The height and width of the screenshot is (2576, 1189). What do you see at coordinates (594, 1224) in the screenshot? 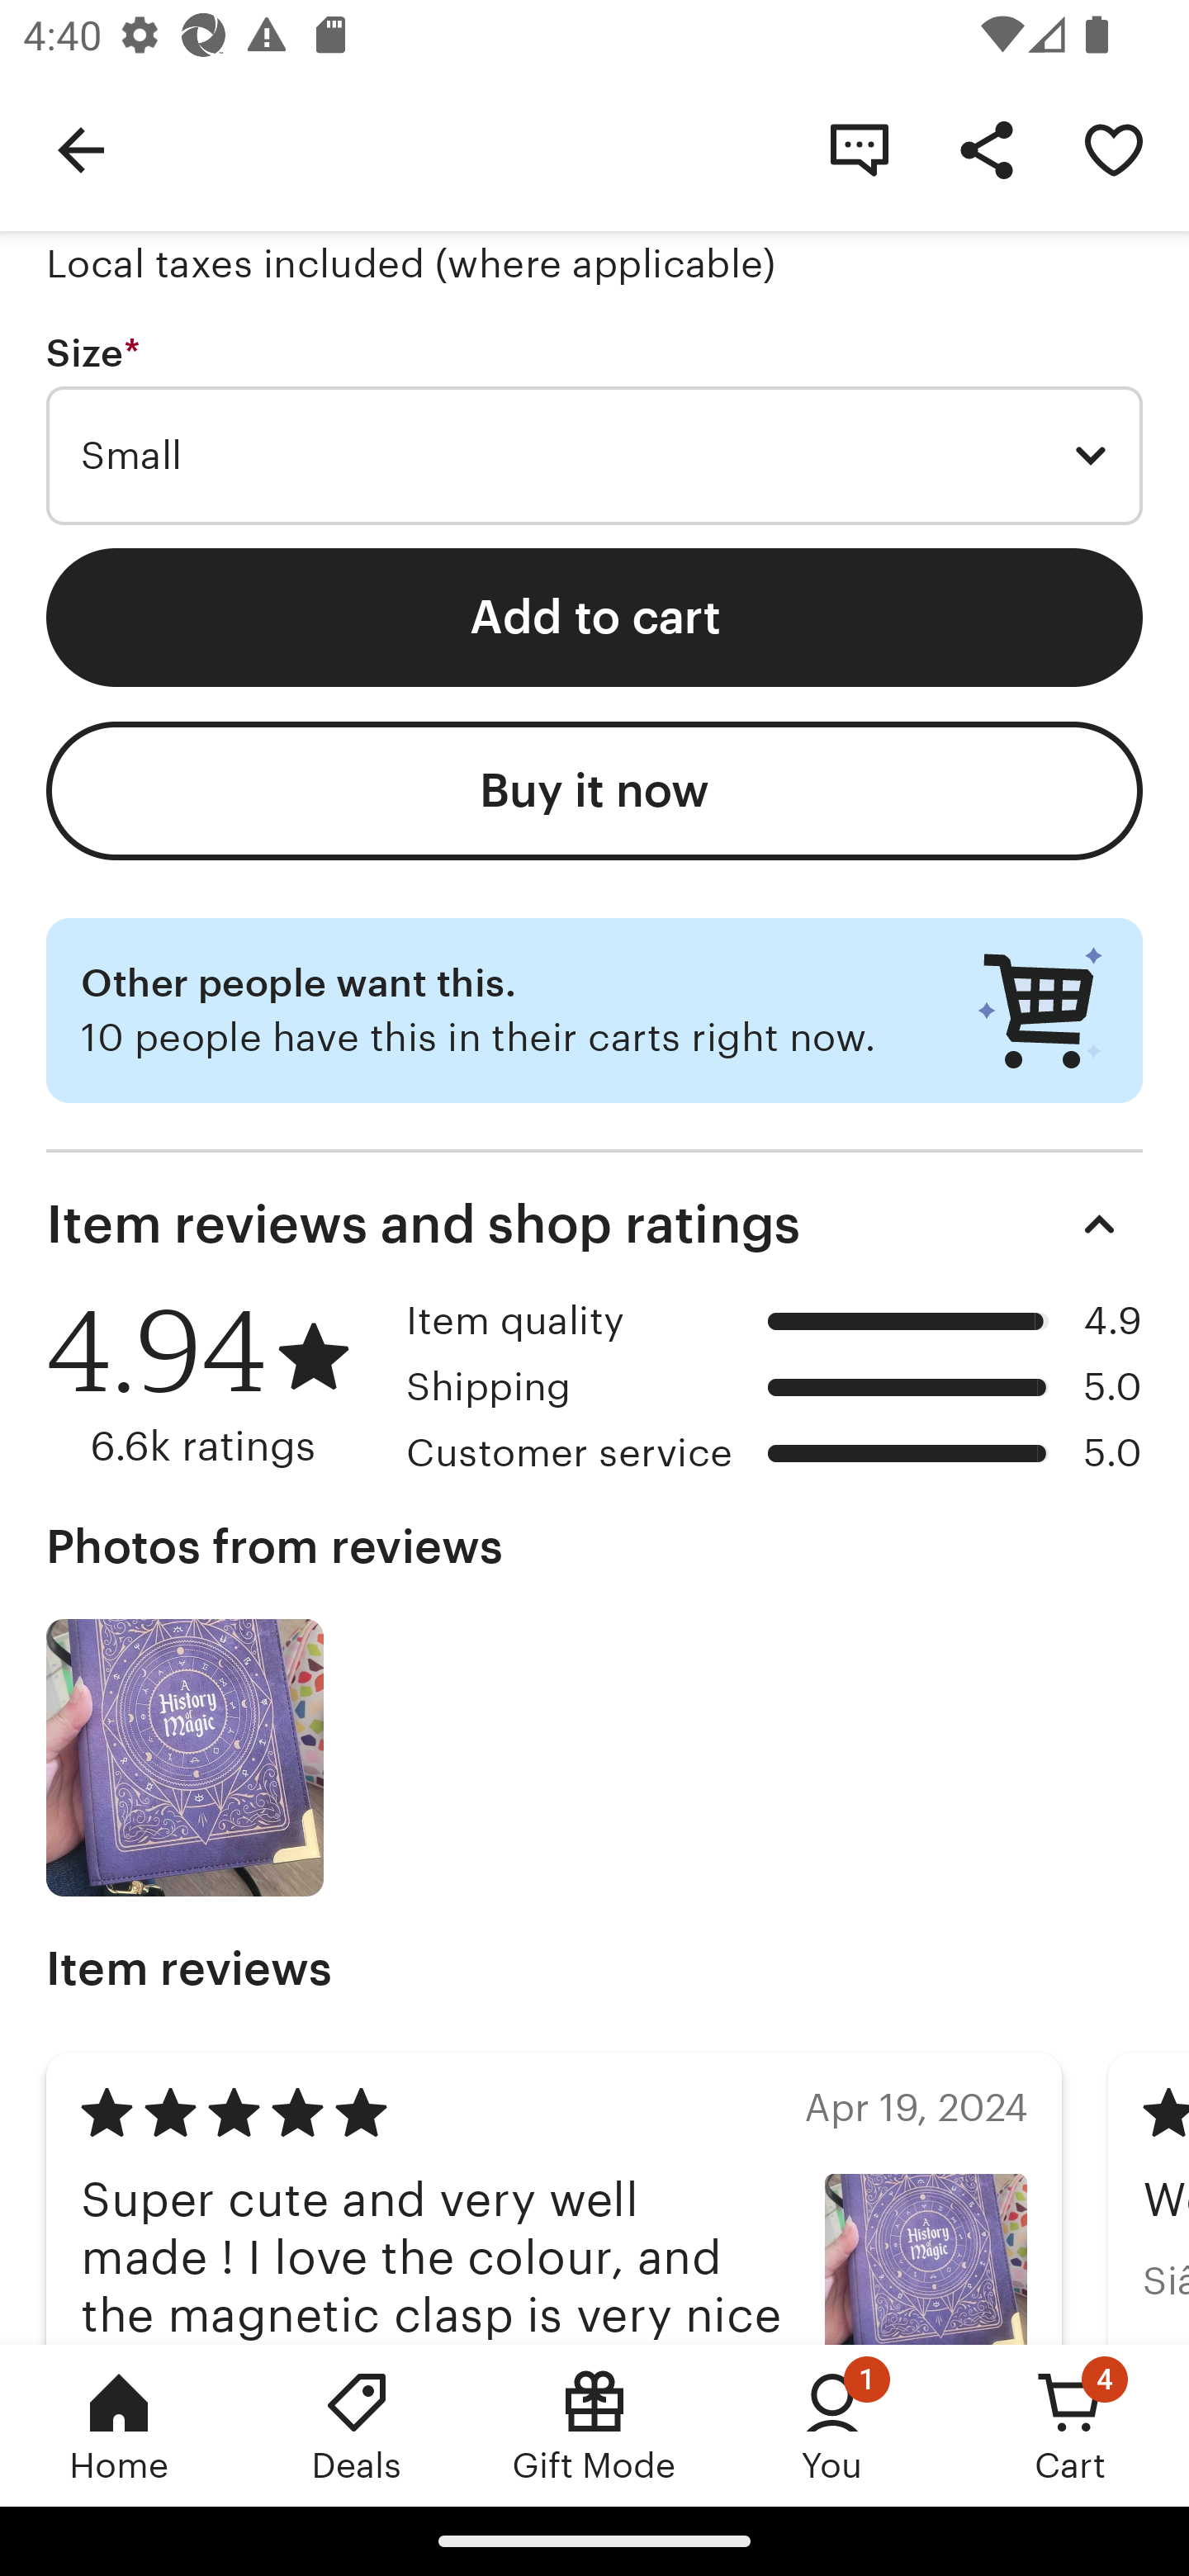
I see `Item reviews and shop ratings` at bounding box center [594, 1224].